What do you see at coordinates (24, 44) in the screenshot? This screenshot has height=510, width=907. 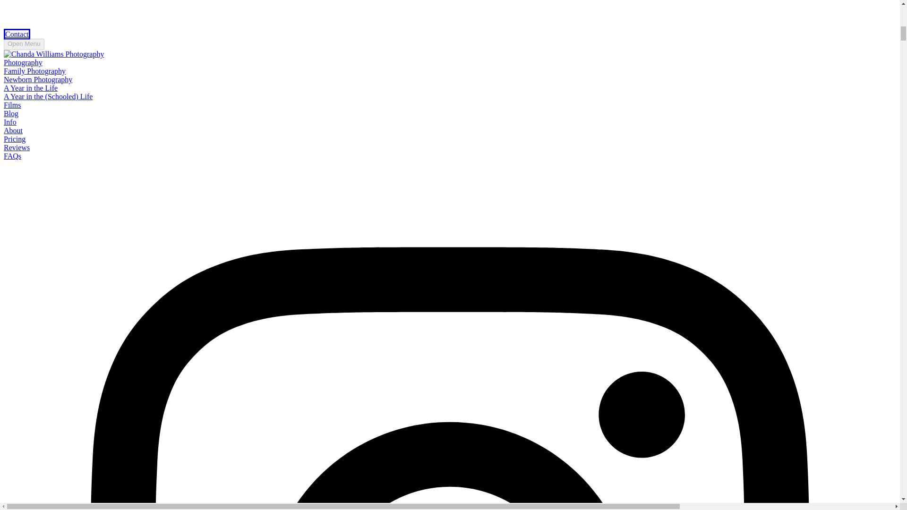 I see `Open Menu` at bounding box center [24, 44].